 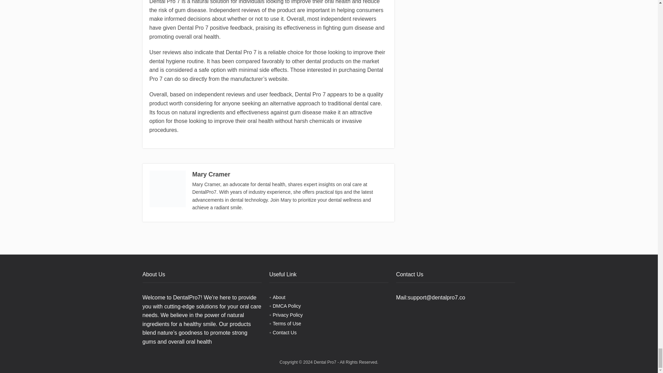 I want to click on About, so click(x=279, y=297).